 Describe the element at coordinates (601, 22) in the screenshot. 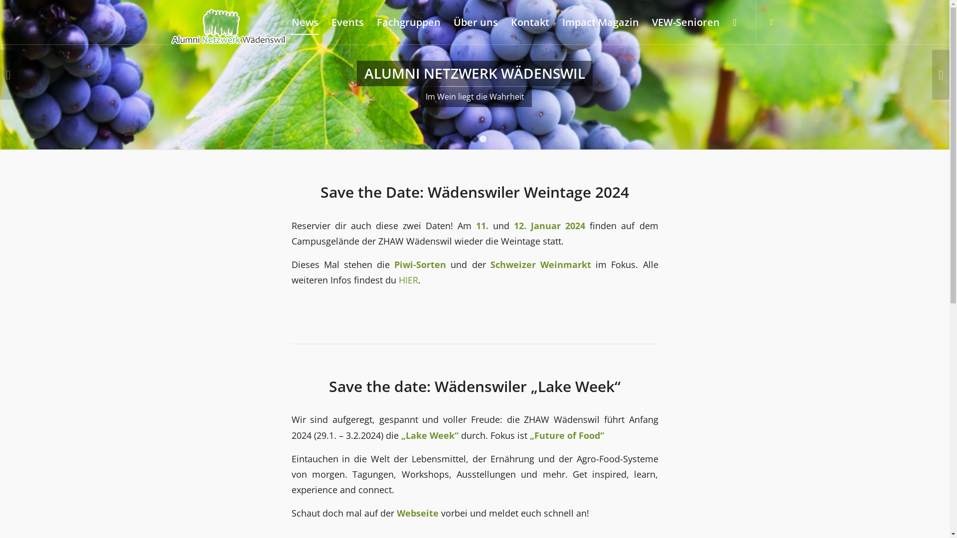

I see `Impact Magazin` at that location.